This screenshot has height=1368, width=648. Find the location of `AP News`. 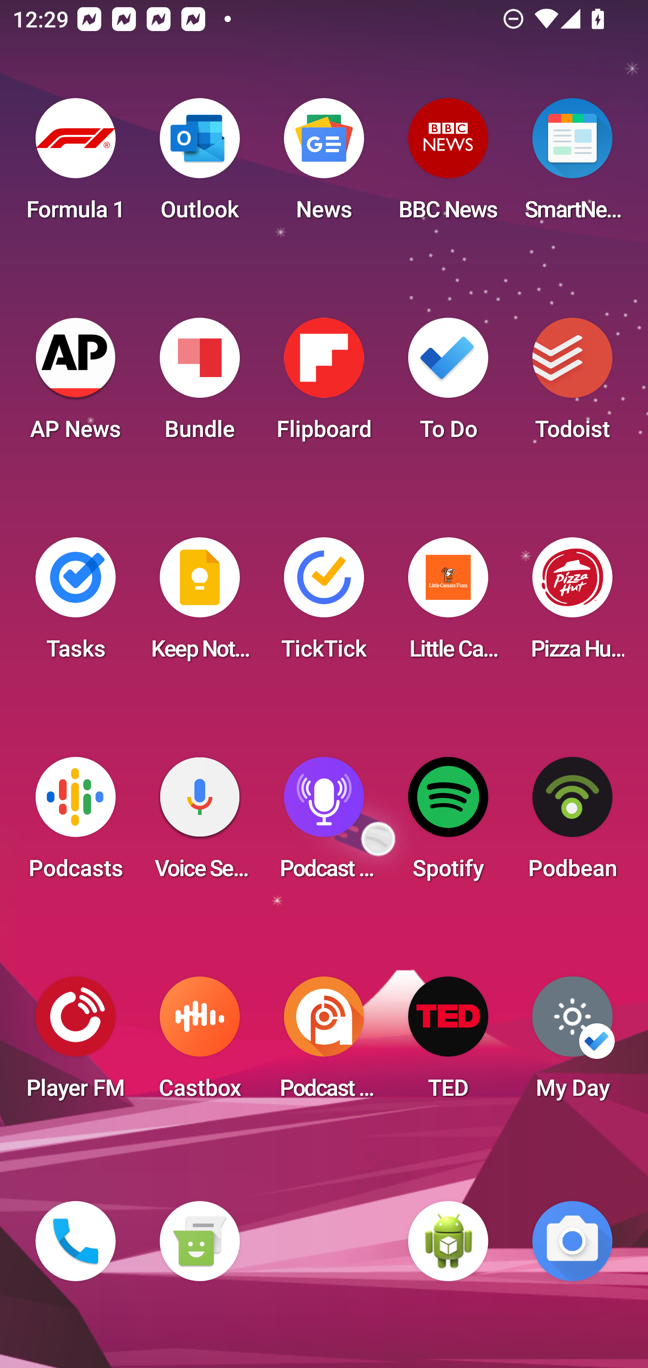

AP News is located at coordinates (76, 384).